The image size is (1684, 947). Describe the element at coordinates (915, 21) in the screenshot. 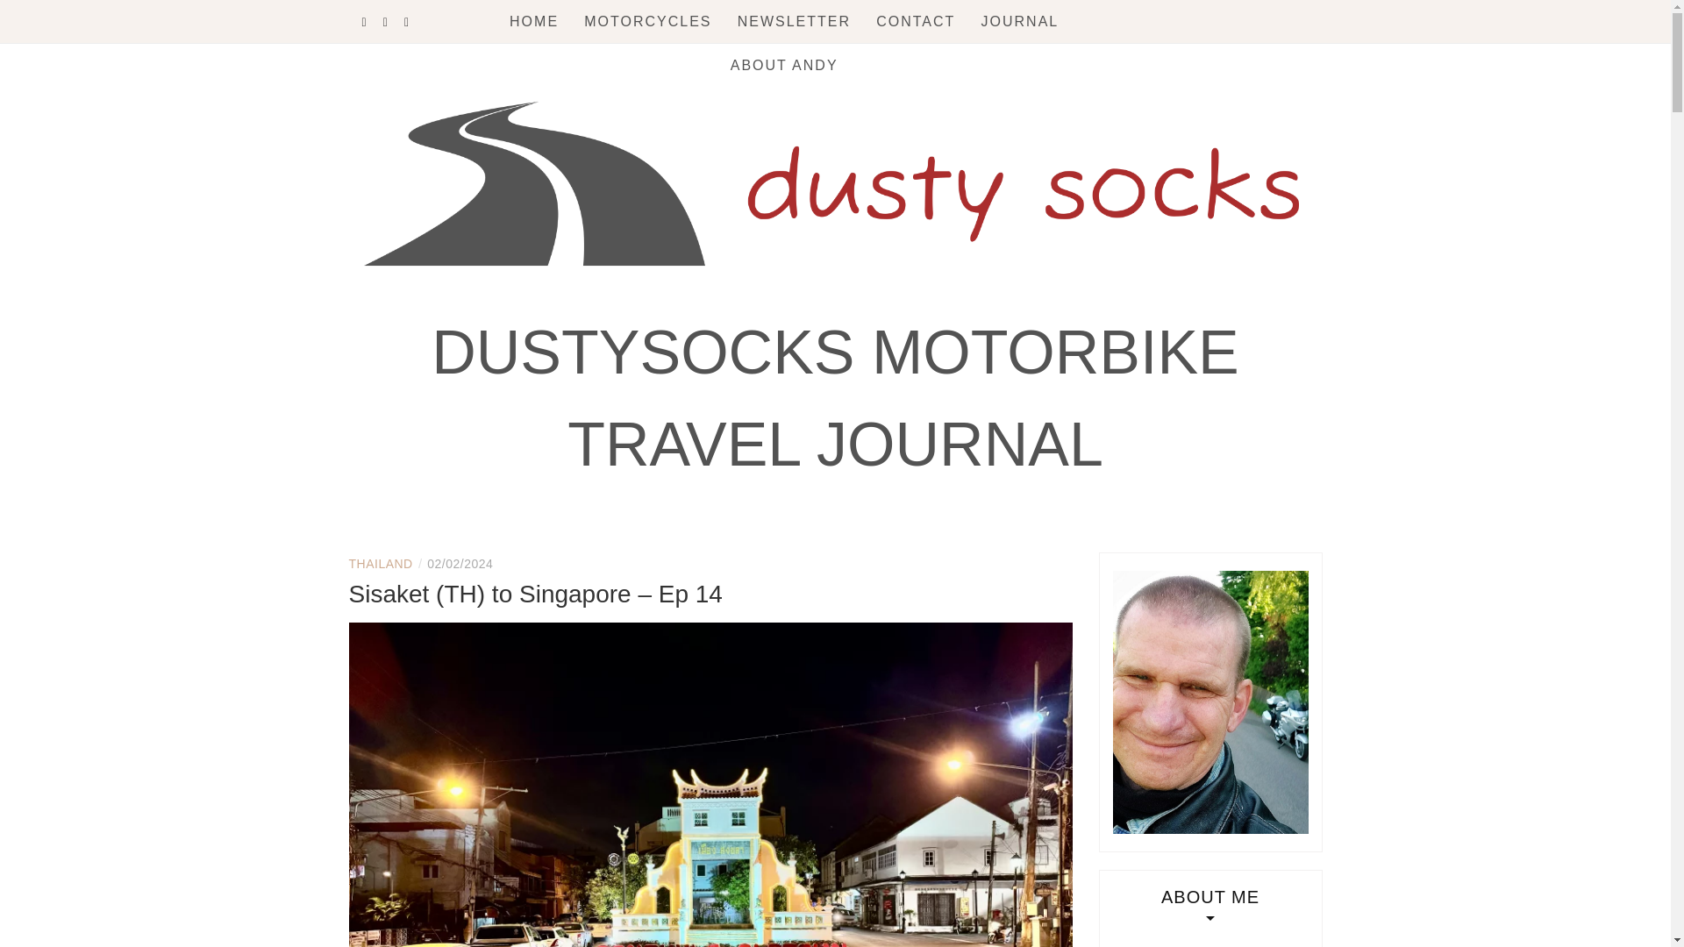

I see `CONTACT` at that location.